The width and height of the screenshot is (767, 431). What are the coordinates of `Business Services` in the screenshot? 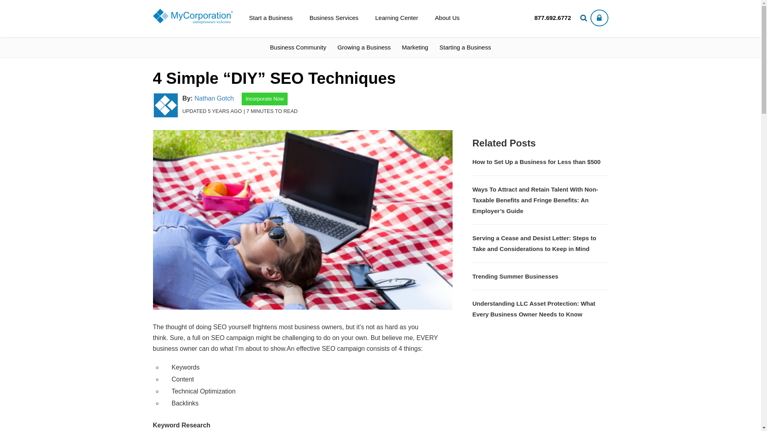 It's located at (334, 18).